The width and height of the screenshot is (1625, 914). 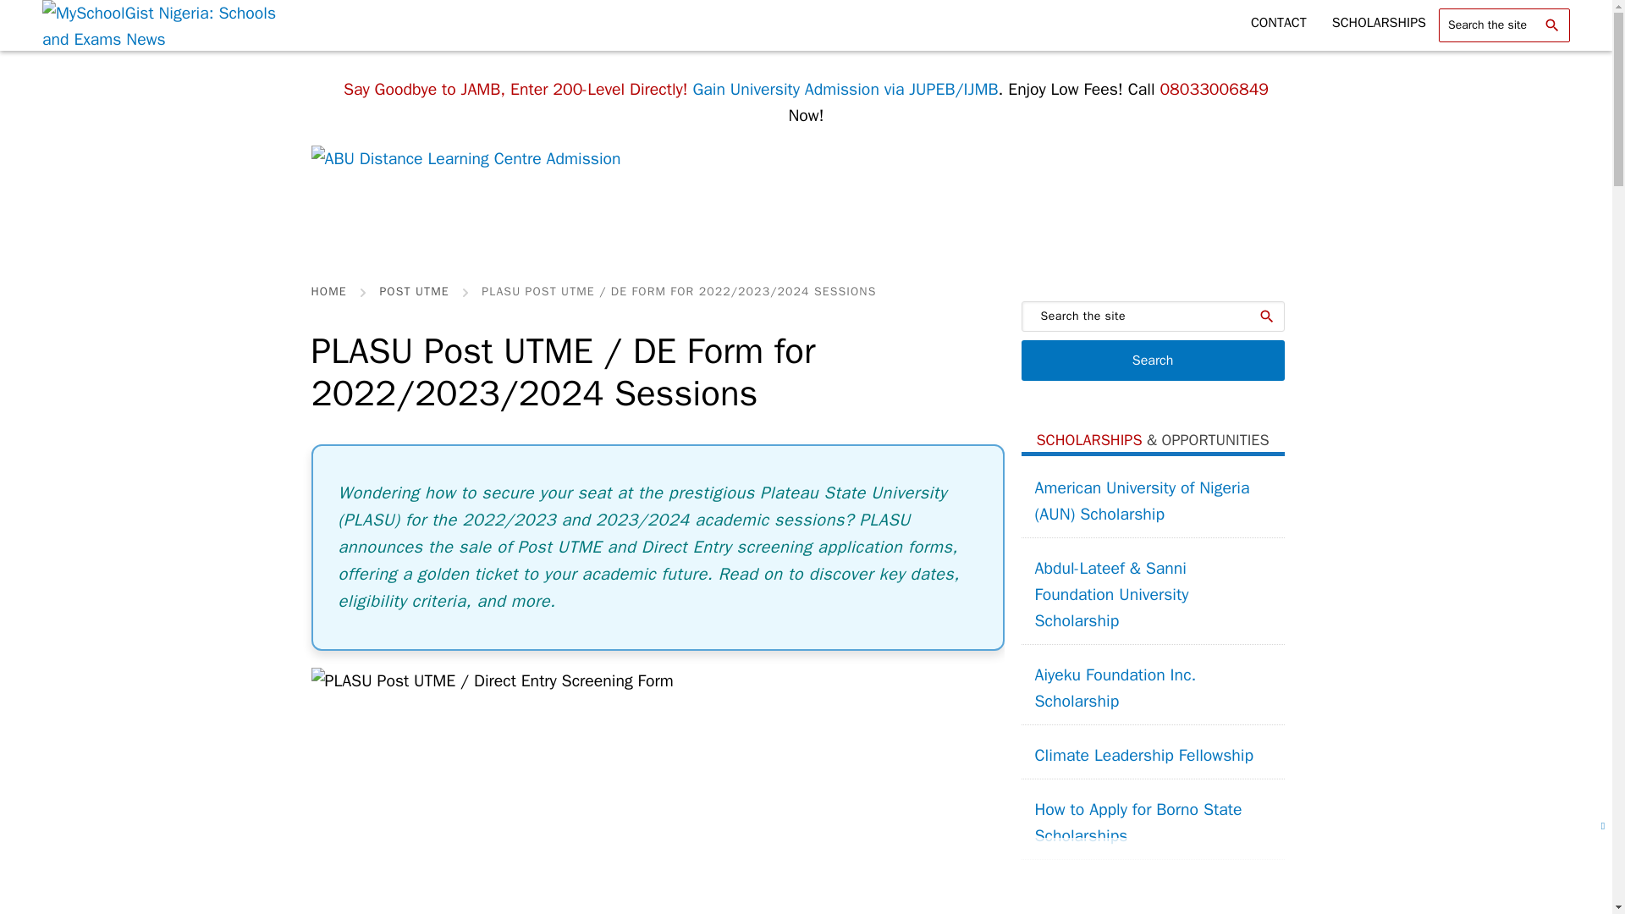 What do you see at coordinates (1151, 688) in the screenshot?
I see `Aiyeku Foundation Inc. Scholarship` at bounding box center [1151, 688].